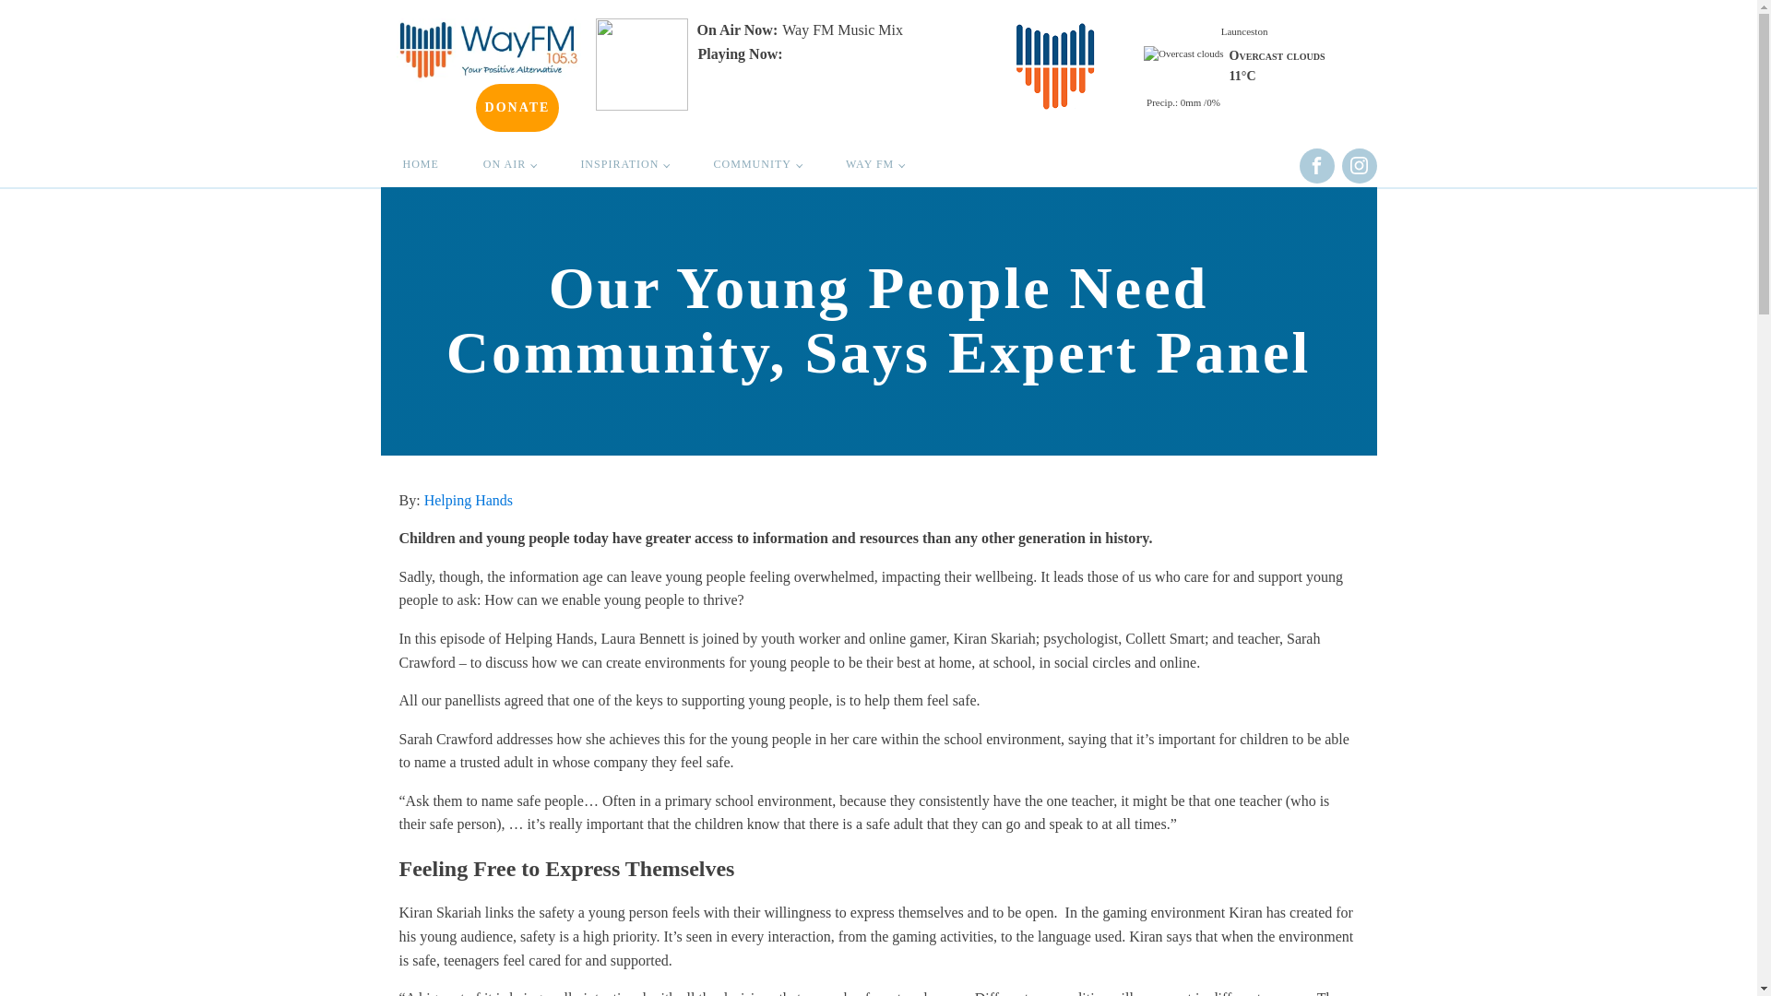  Describe the element at coordinates (624, 164) in the screenshot. I see `INSPIRATION` at that location.